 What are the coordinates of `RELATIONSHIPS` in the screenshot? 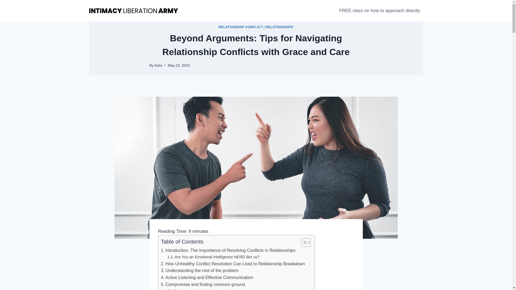 It's located at (279, 27).